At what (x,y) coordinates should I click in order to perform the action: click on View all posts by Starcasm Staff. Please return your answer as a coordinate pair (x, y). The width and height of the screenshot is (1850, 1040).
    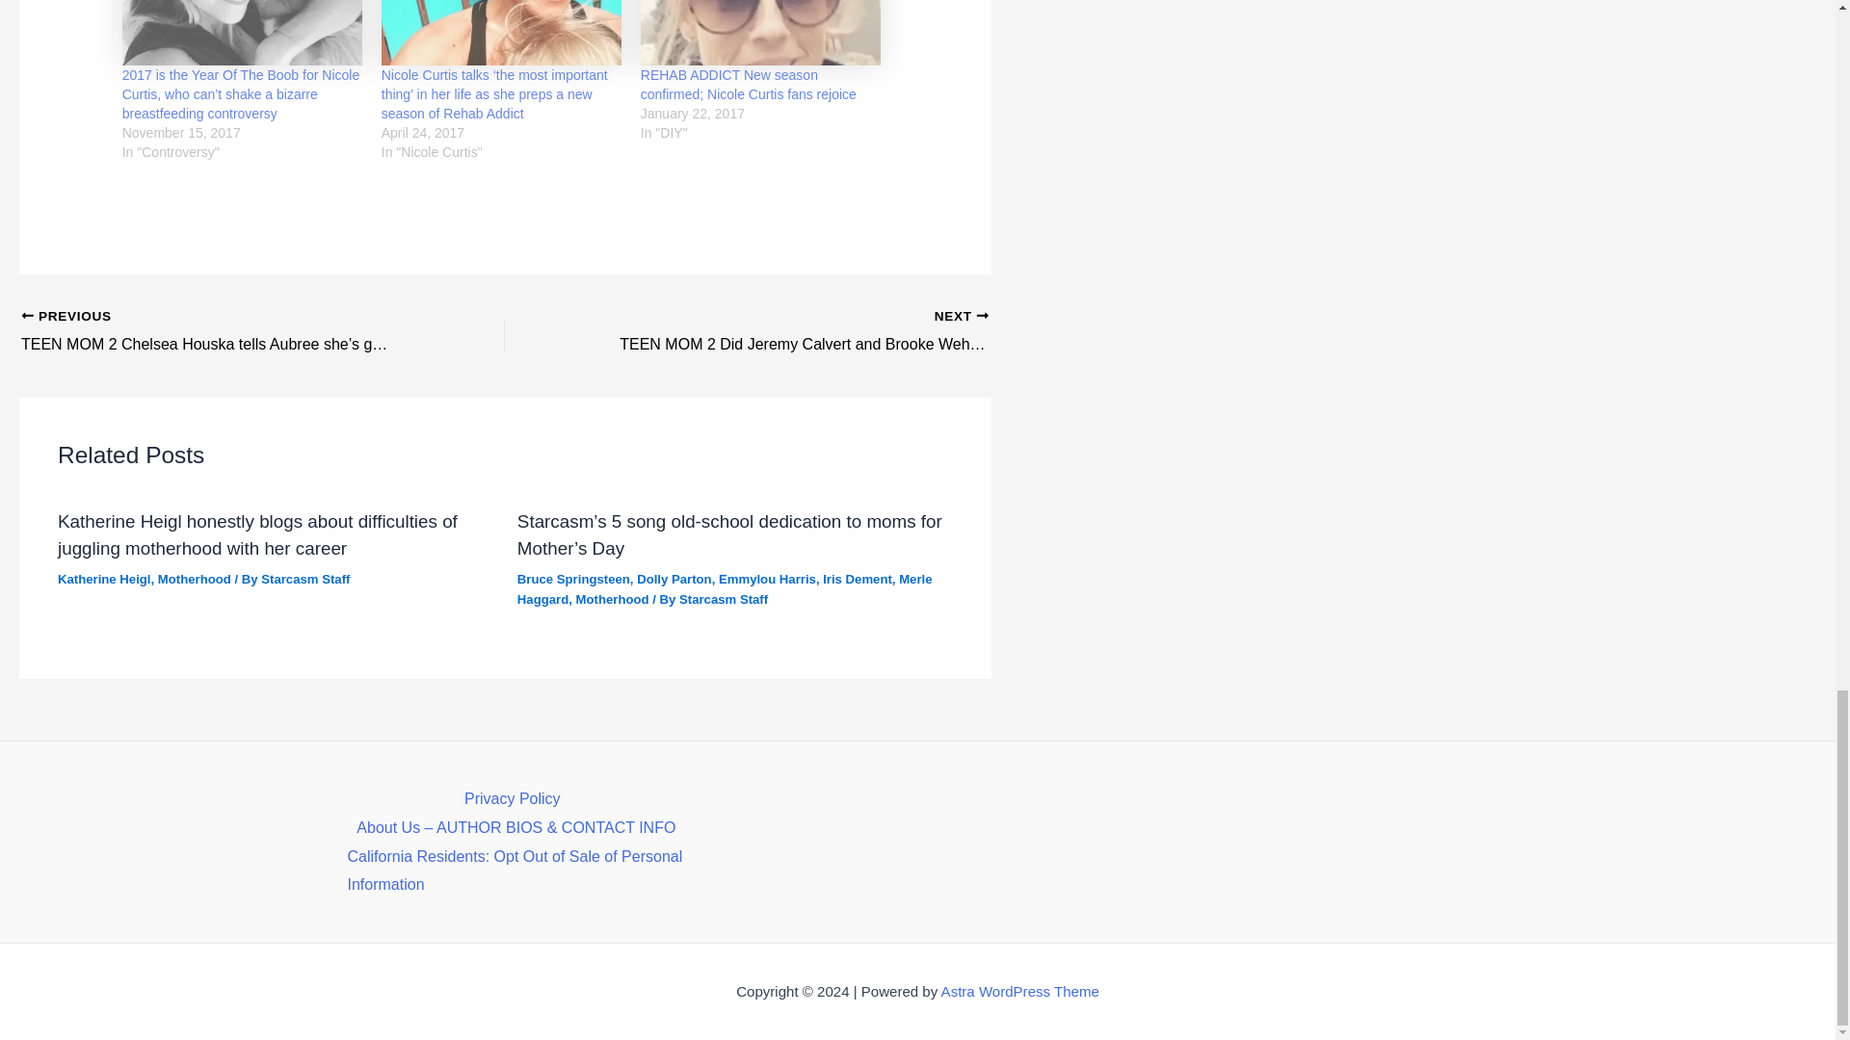
    Looking at the image, I should click on (304, 580).